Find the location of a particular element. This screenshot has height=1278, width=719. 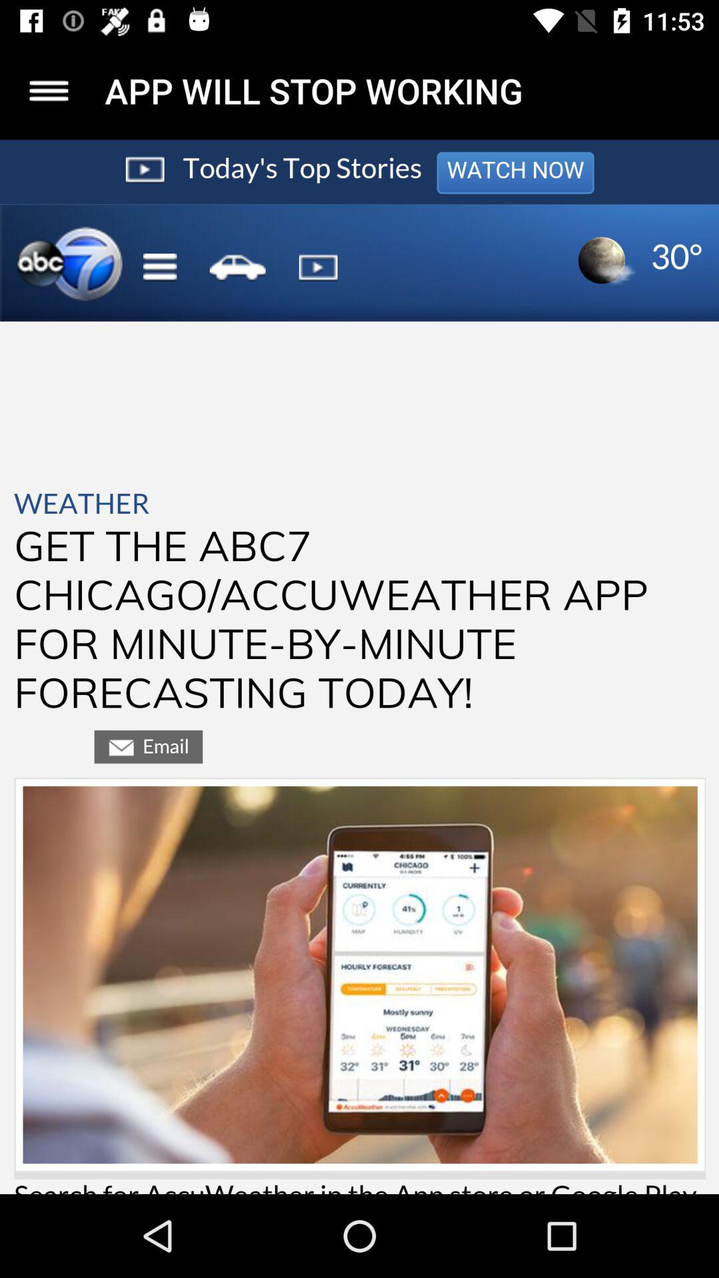

this is button for more options is located at coordinates (49, 91).